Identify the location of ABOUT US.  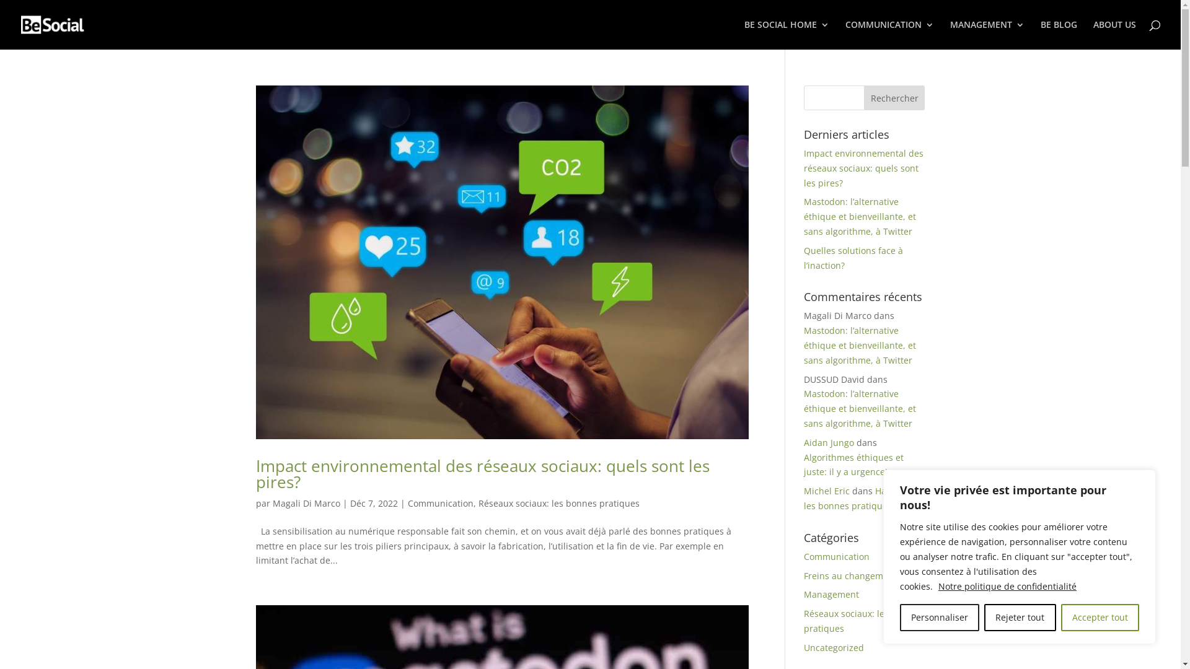
(1114, 35).